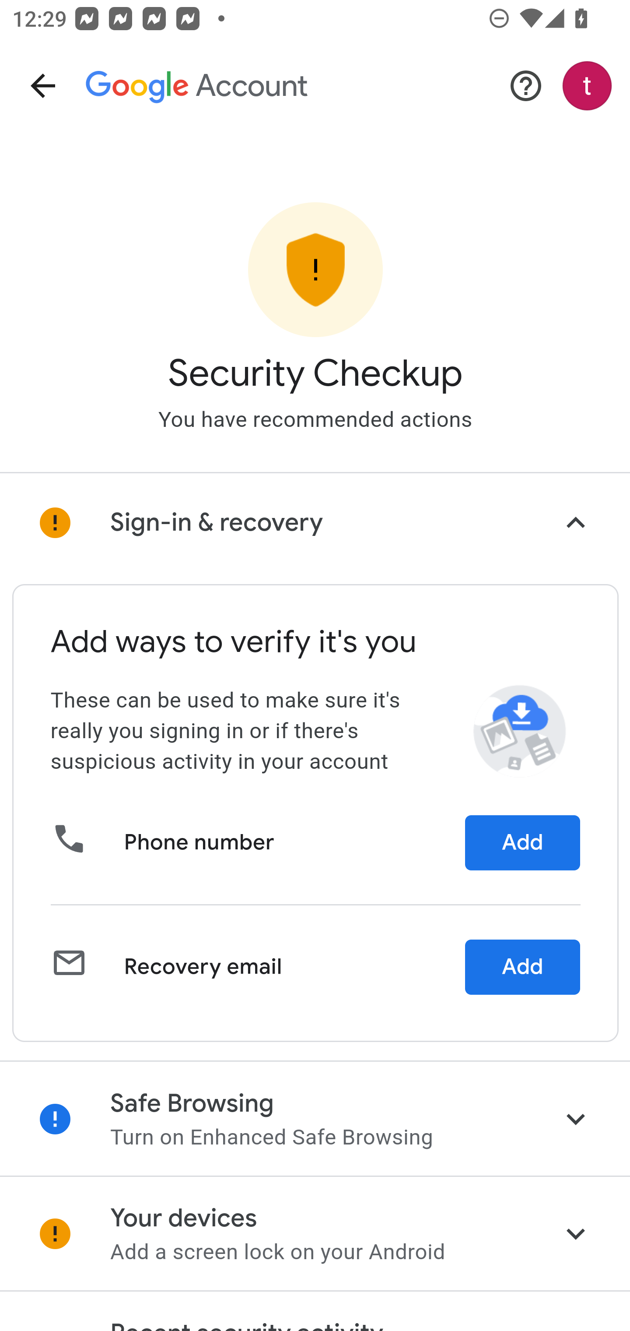 Image resolution: width=630 pixels, height=1331 pixels. What do you see at coordinates (315, 1118) in the screenshot?
I see `Safe Browsing Turn on Enhanced Safe Browsing` at bounding box center [315, 1118].